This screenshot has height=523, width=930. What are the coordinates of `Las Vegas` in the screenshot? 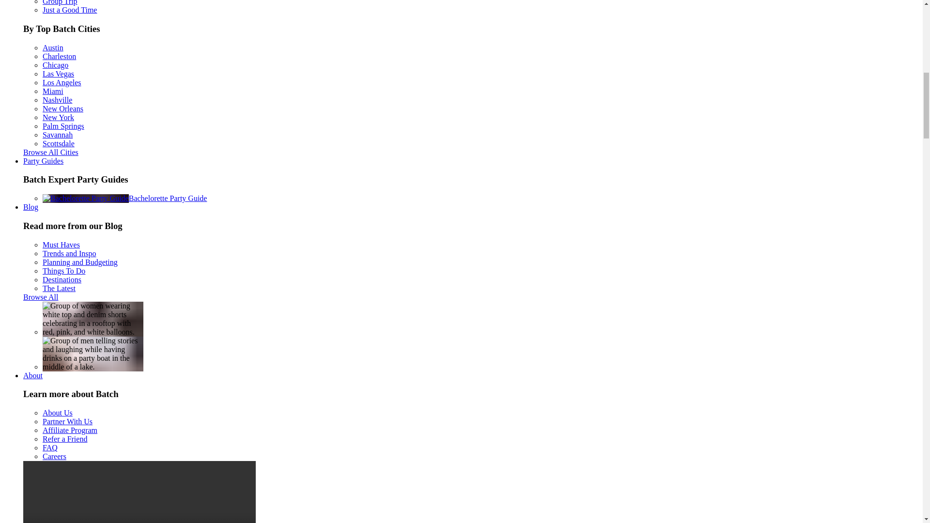 It's located at (58, 74).